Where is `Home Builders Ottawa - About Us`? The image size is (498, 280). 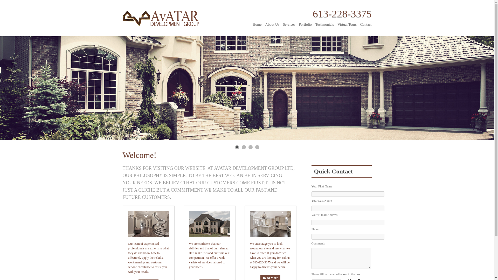 Home Builders Ottawa - About Us is located at coordinates (271, 23).